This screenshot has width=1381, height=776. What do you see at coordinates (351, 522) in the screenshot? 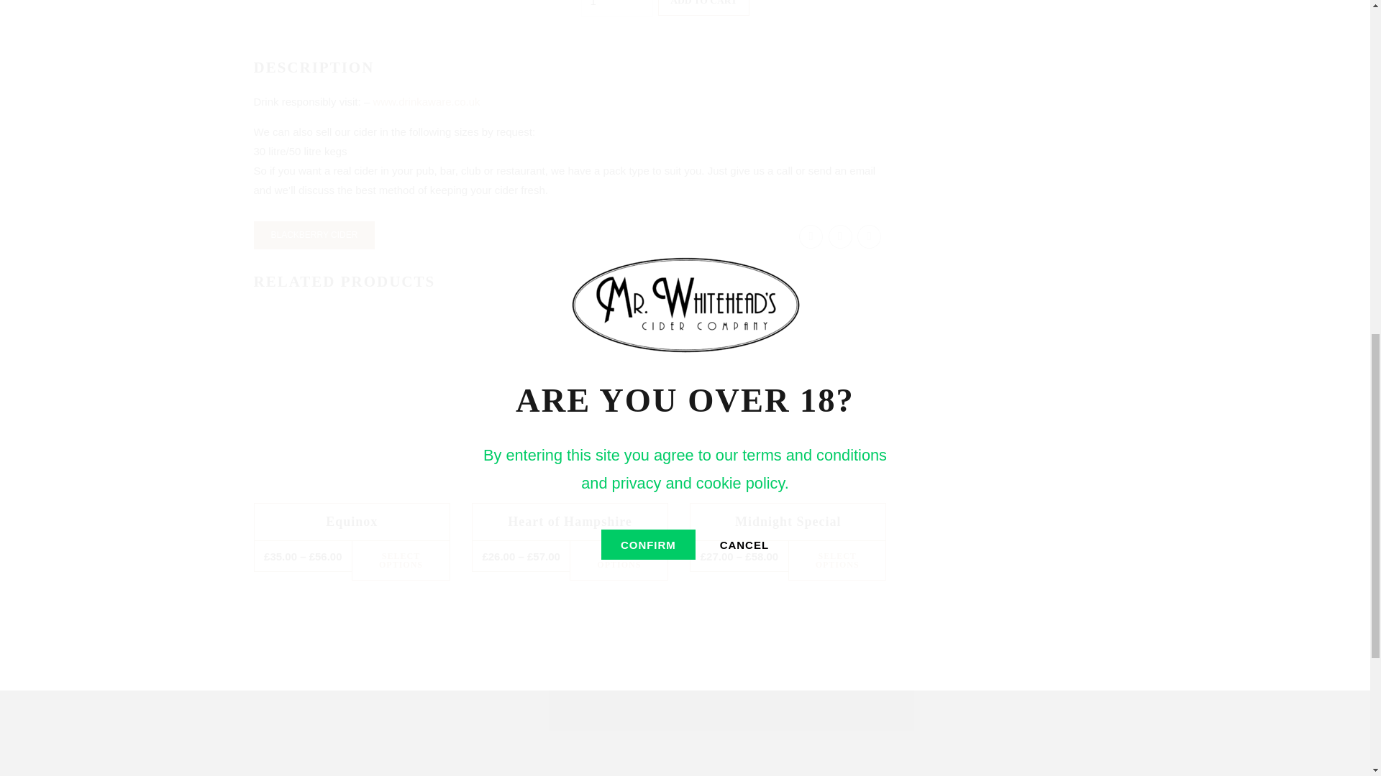
I see `Equinox` at bounding box center [351, 522].